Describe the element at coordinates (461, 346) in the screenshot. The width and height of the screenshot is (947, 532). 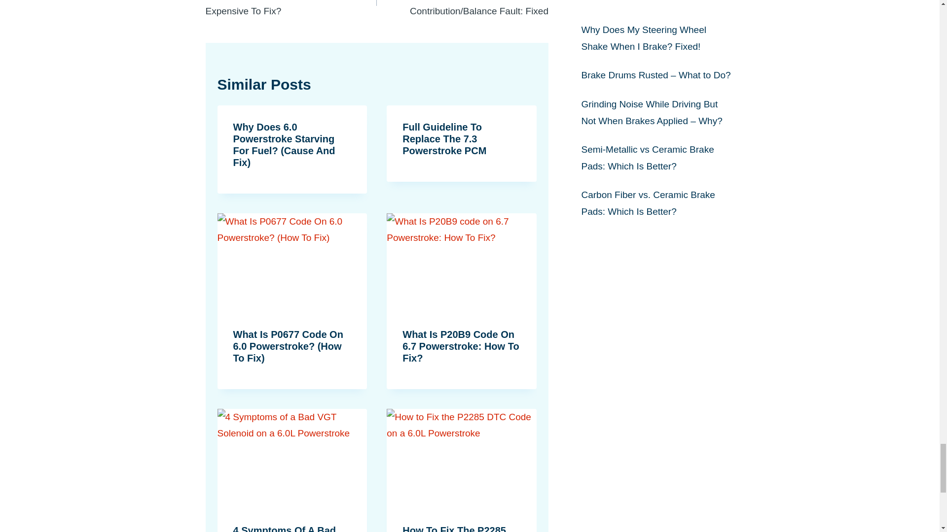
I see `What Is P20B9 Code On 6.7 Powerstroke: How To Fix?` at that location.